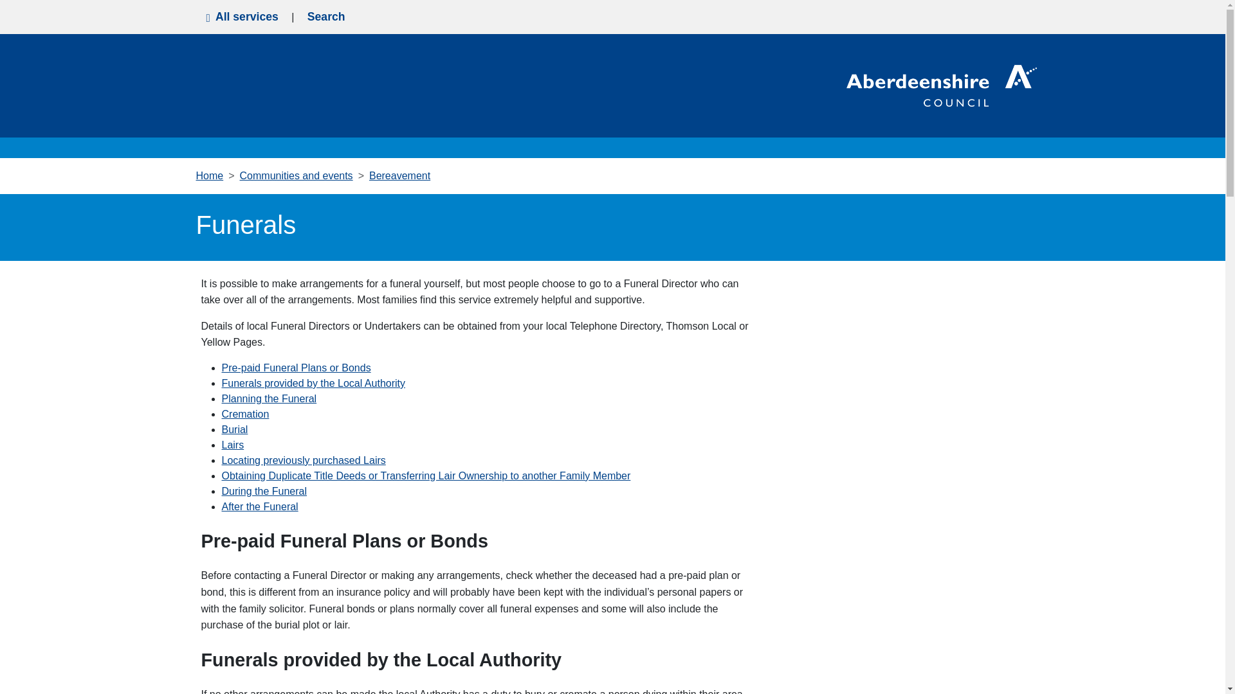 The width and height of the screenshot is (1235, 694). I want to click on Search, so click(326, 17).